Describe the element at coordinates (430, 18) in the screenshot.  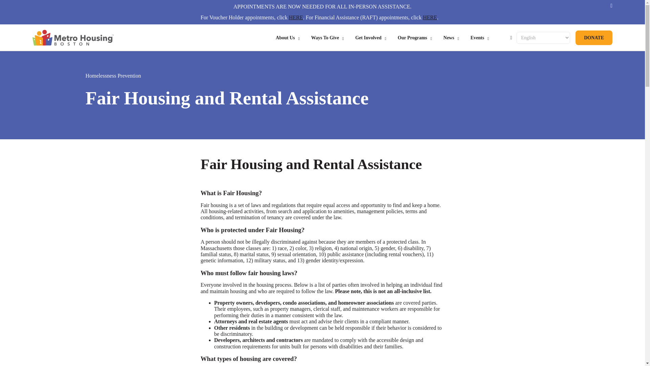
I see `HERE` at that location.